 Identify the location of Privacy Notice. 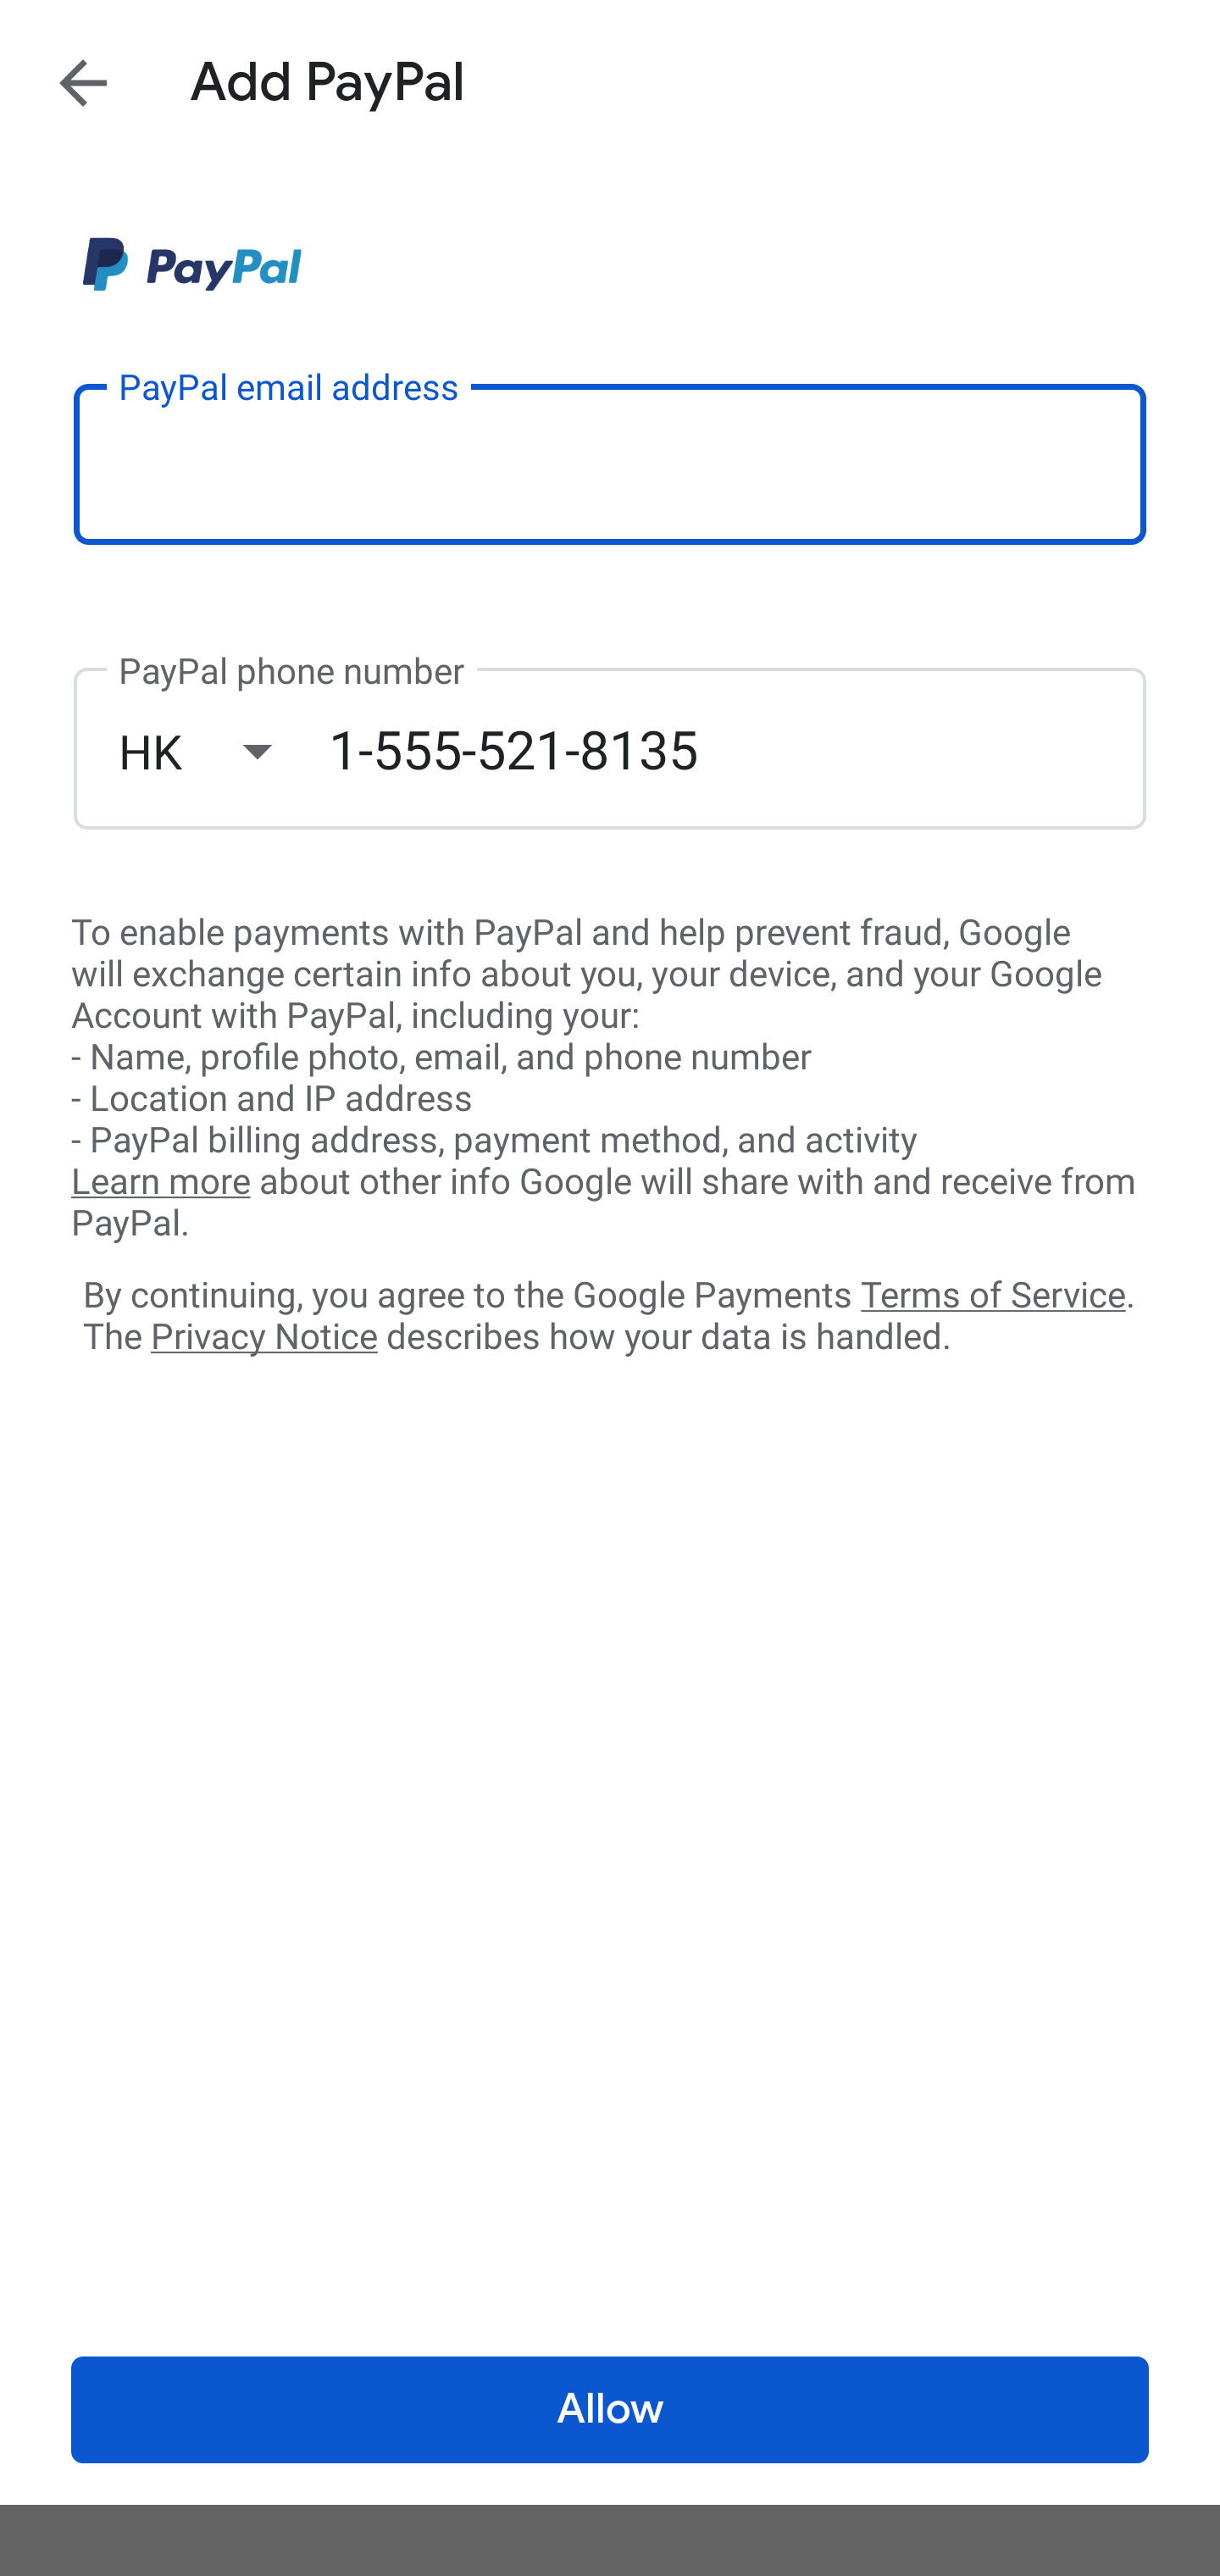
(263, 1338).